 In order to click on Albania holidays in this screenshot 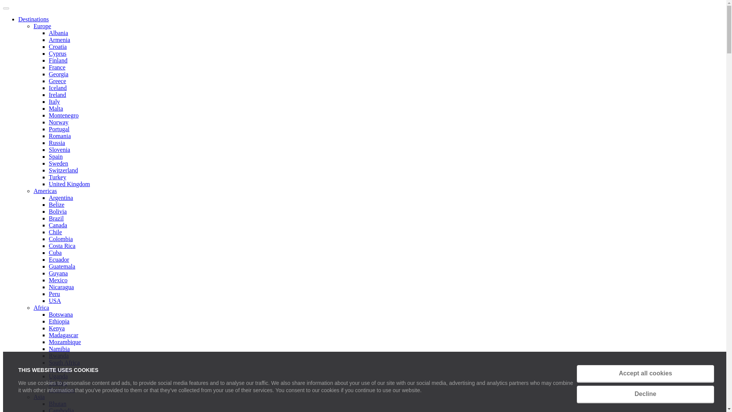, I will do `click(58, 33)`.